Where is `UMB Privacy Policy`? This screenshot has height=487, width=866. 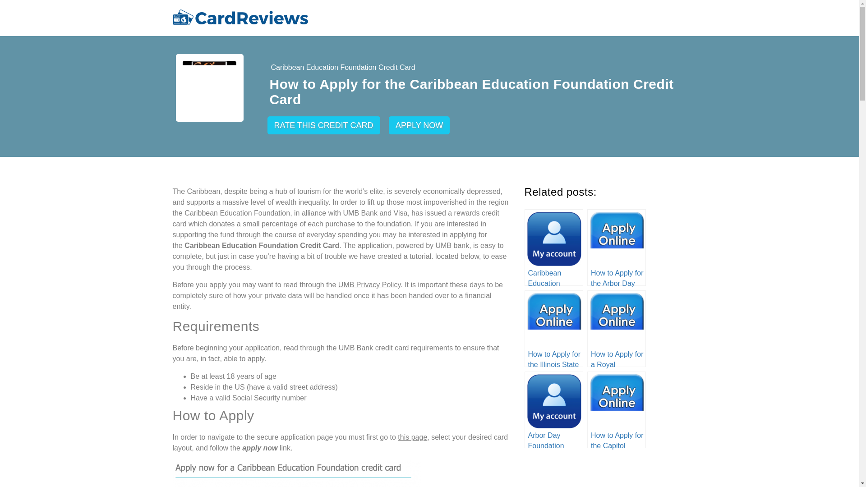
UMB Privacy Policy is located at coordinates (369, 285).